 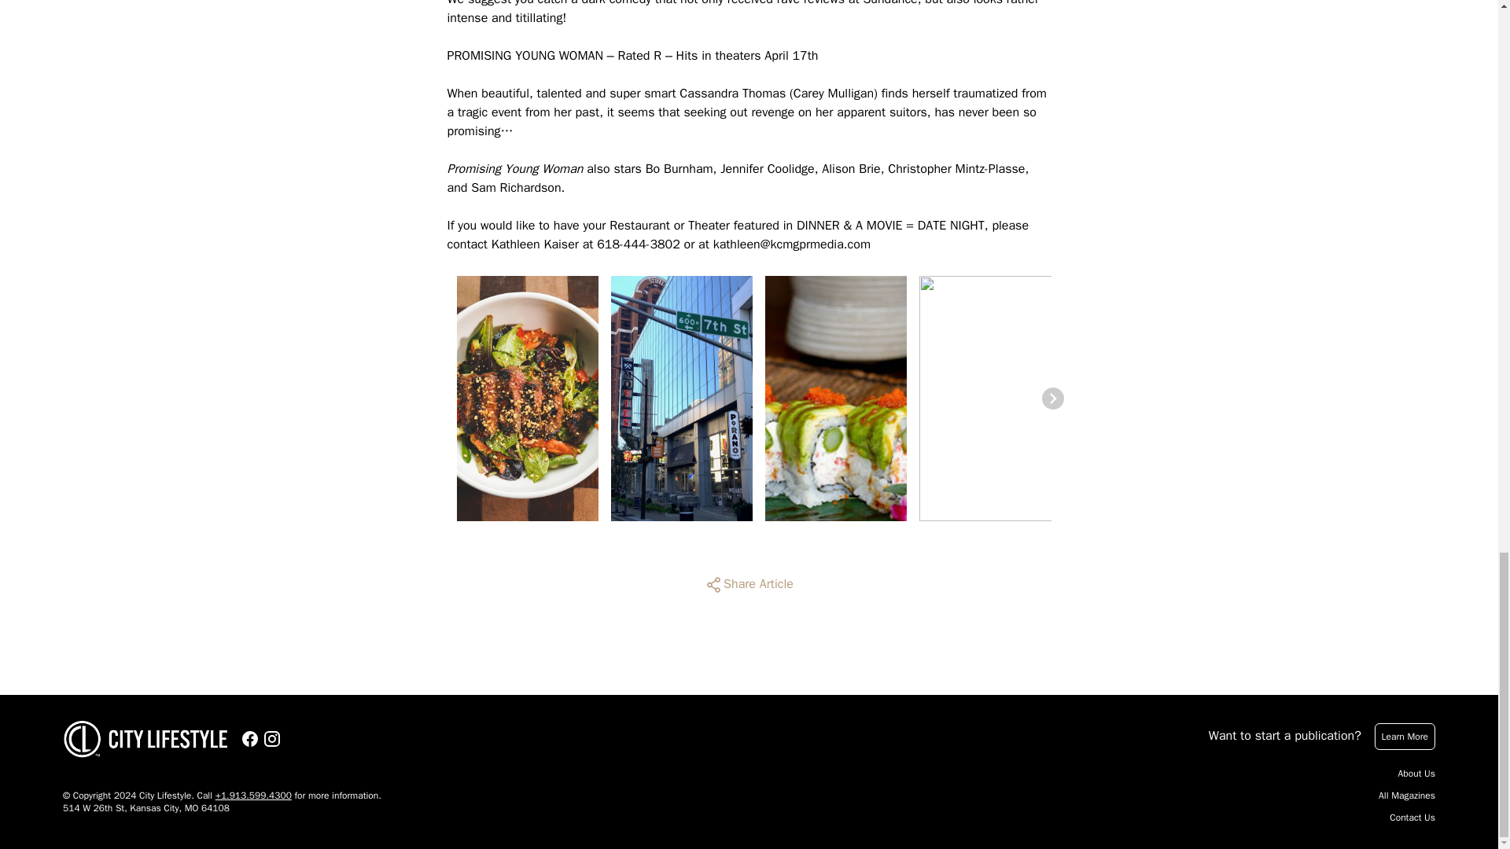 I want to click on Contact Us, so click(x=1412, y=818).